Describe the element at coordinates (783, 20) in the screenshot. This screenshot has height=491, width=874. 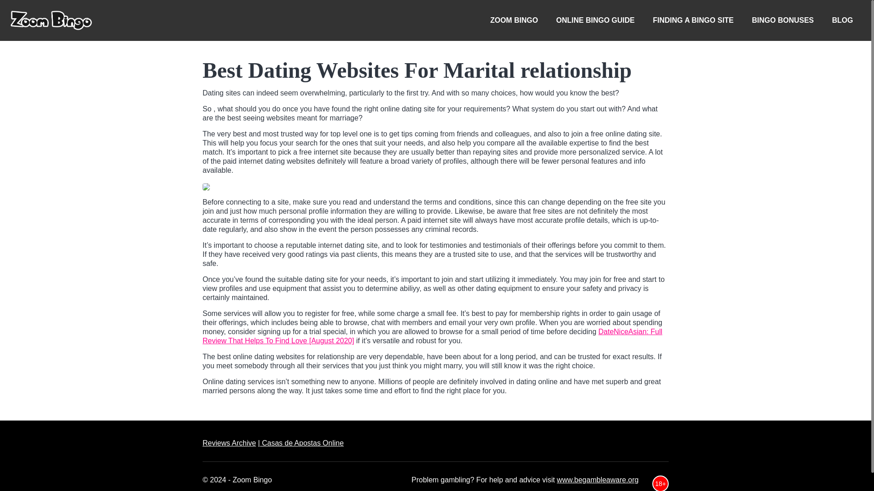
I see `BINGO BONUSES` at that location.